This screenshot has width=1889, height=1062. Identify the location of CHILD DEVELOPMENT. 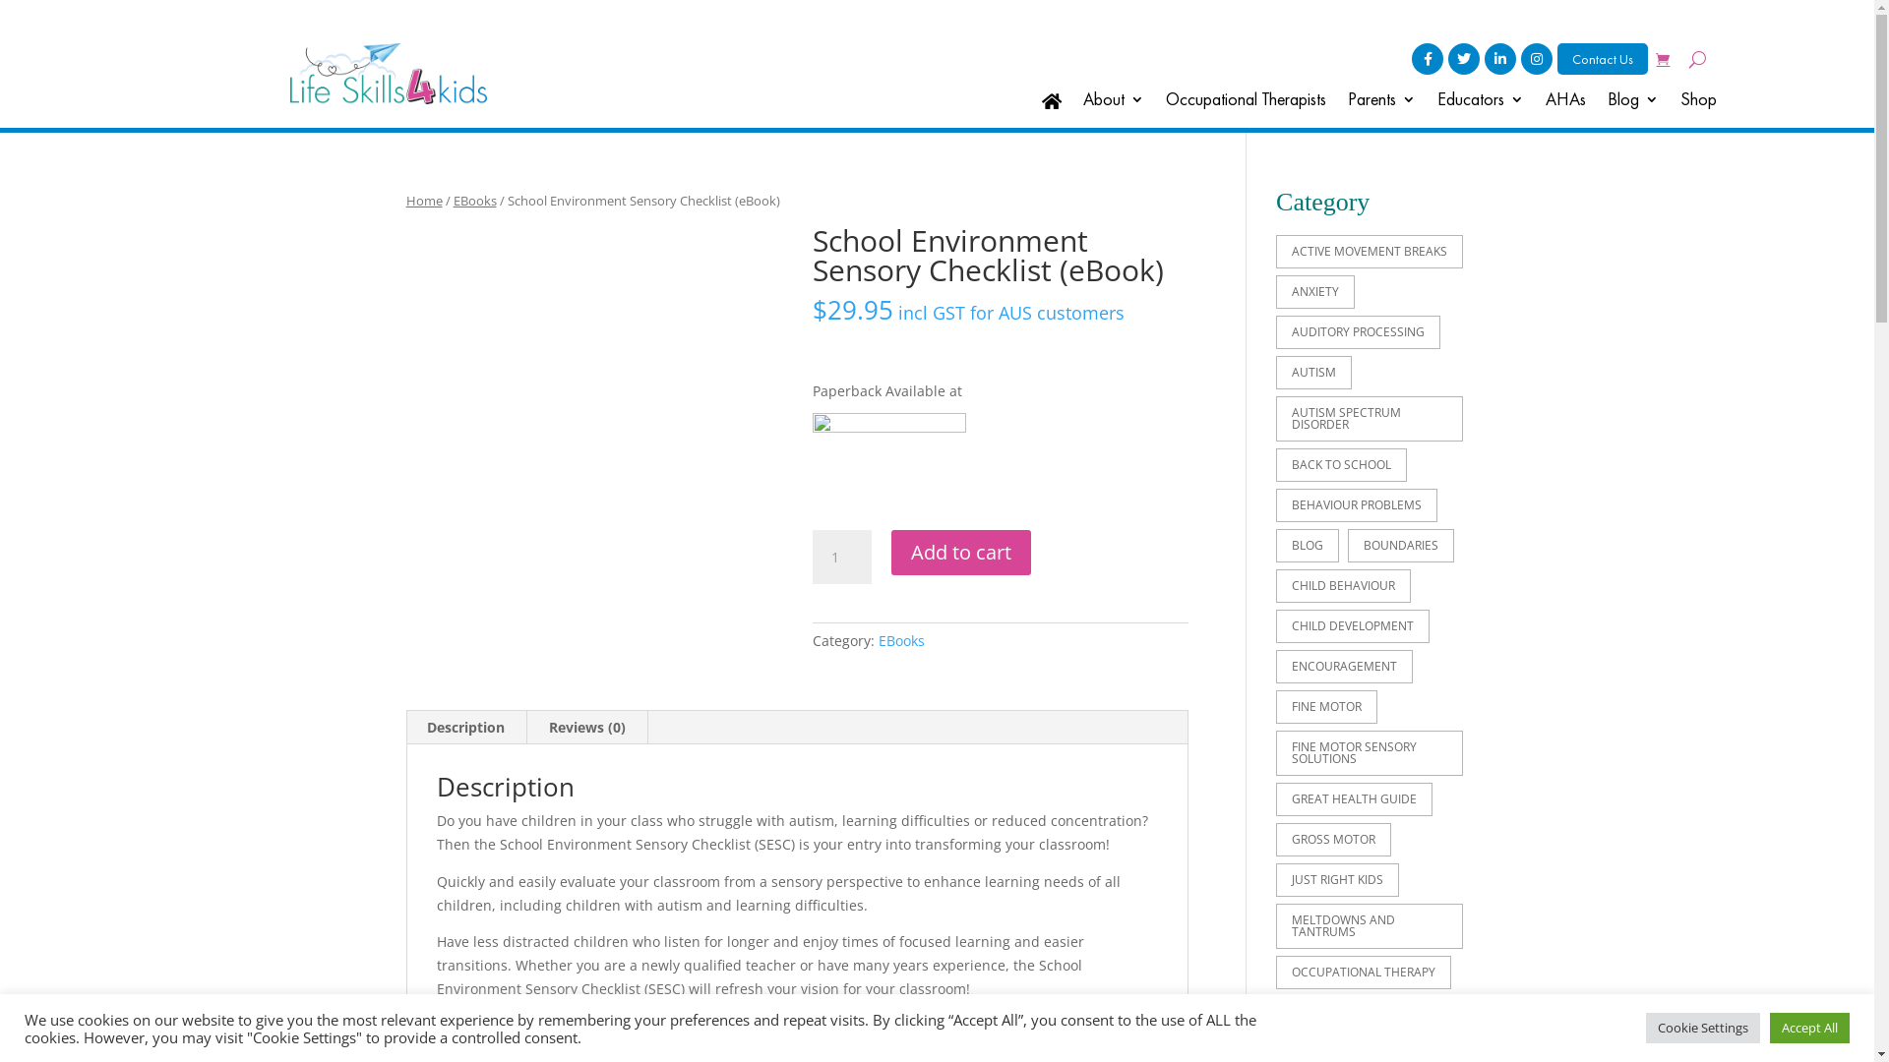
(1353, 626).